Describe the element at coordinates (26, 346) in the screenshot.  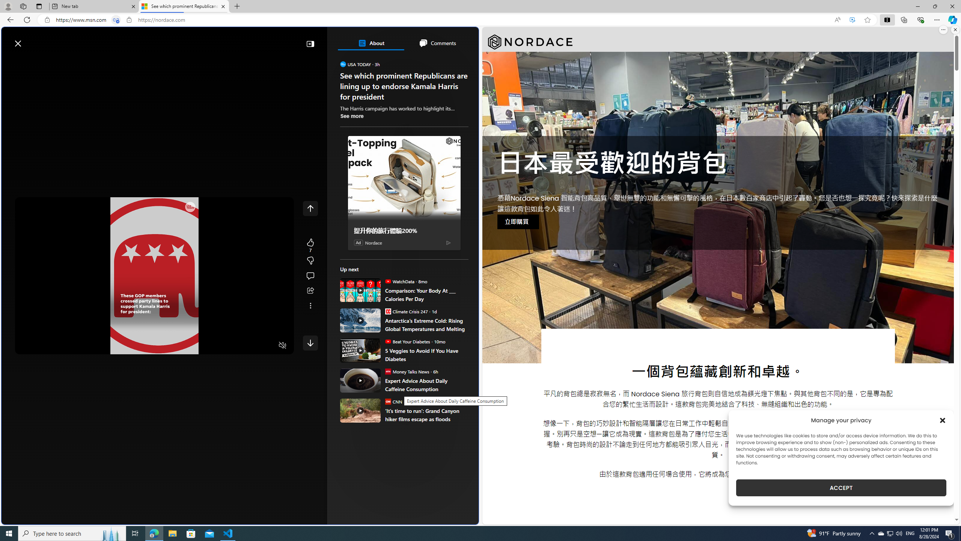
I see `Pause` at that location.